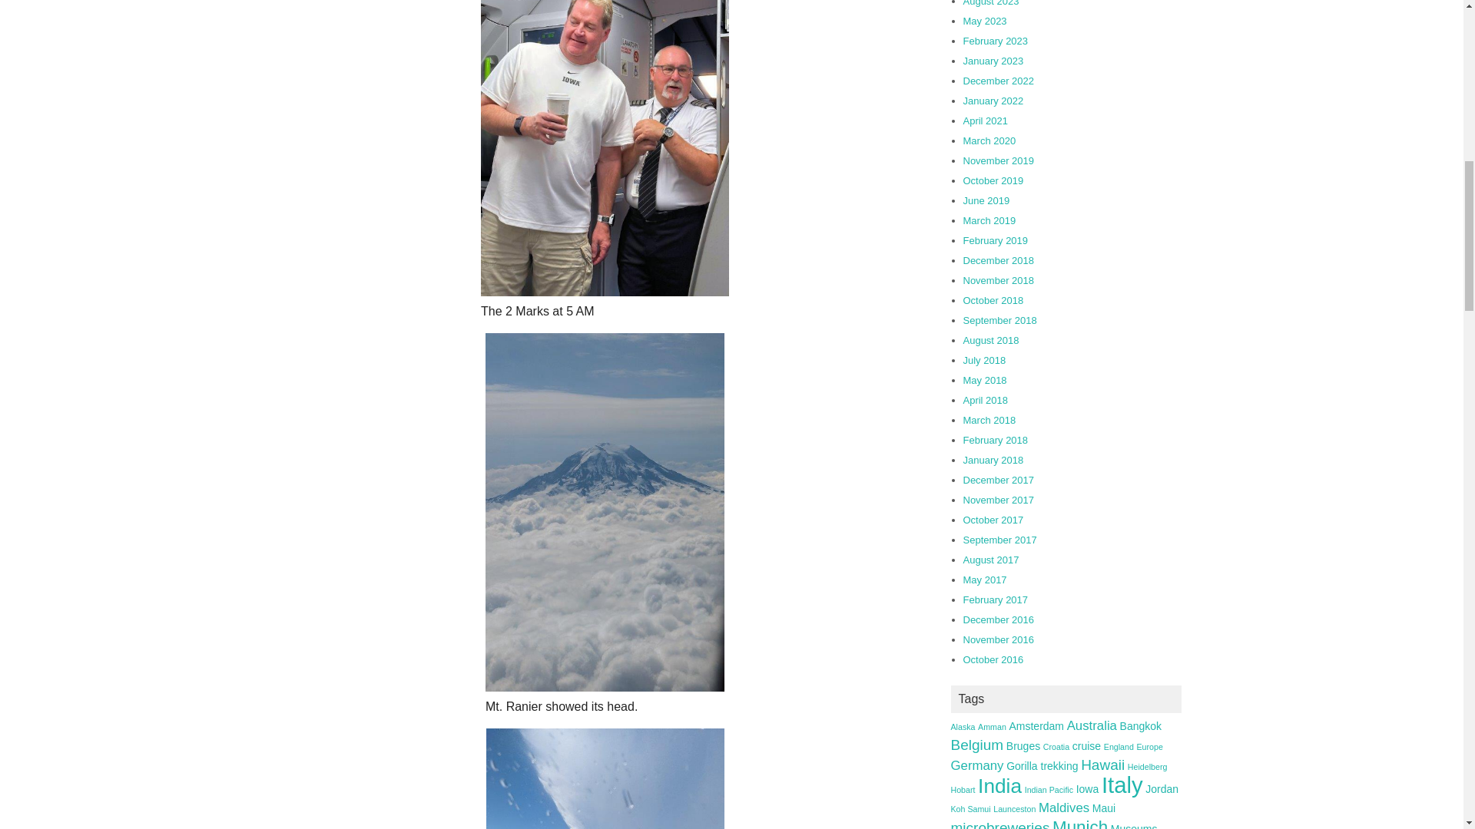  I want to click on February 2023, so click(996, 41).